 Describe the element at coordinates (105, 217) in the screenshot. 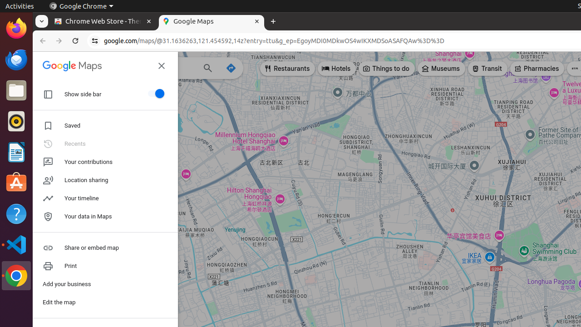

I see `Your data in Maps` at that location.